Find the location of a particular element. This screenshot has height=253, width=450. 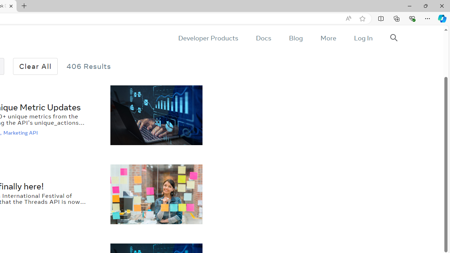

Marketing API is located at coordinates (21, 132).